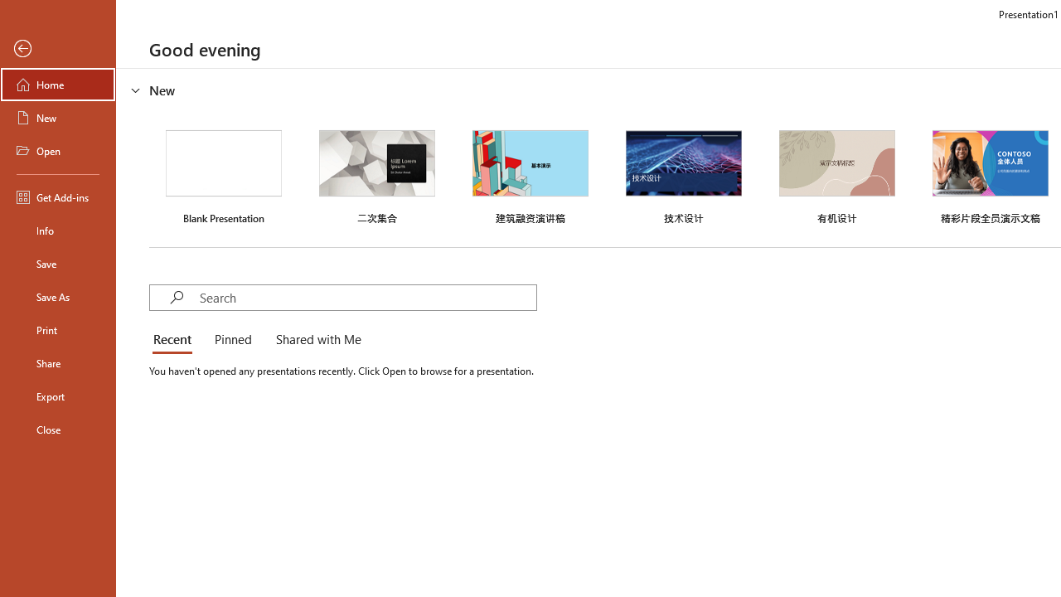 This screenshot has width=1061, height=597. I want to click on Get Add-ins, so click(58, 197).